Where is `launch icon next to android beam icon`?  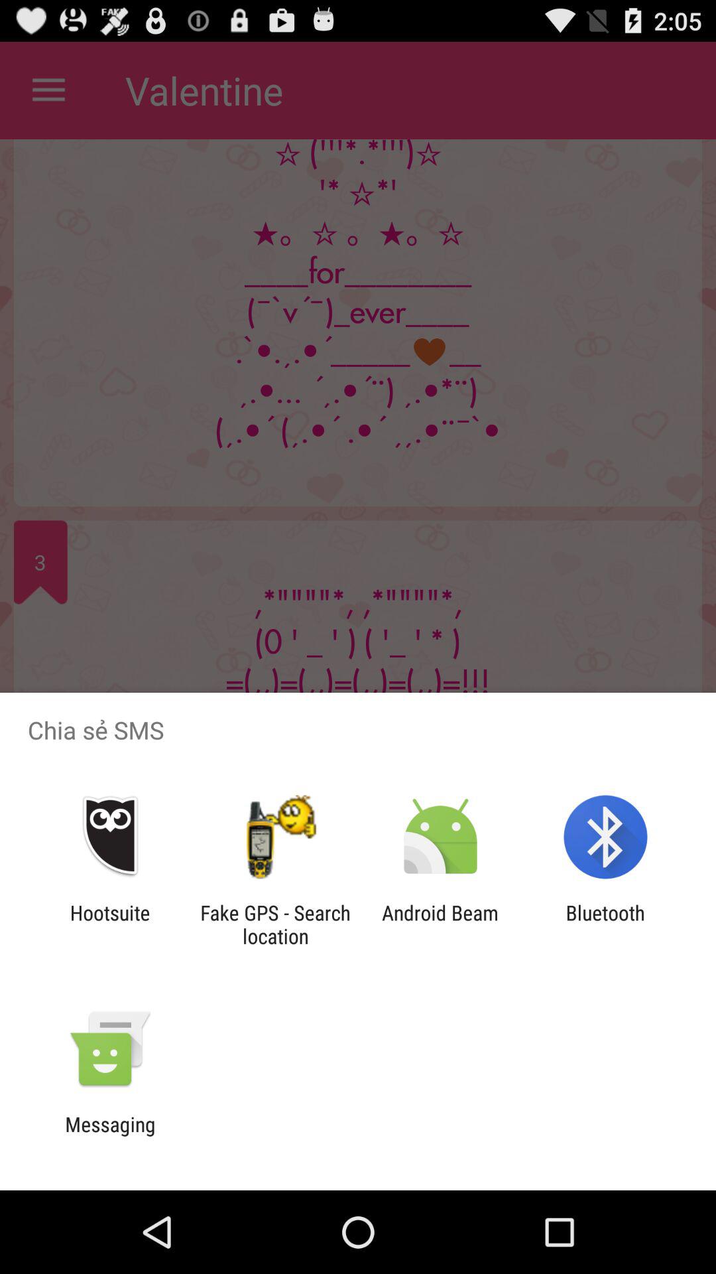
launch icon next to android beam icon is located at coordinates (605, 924).